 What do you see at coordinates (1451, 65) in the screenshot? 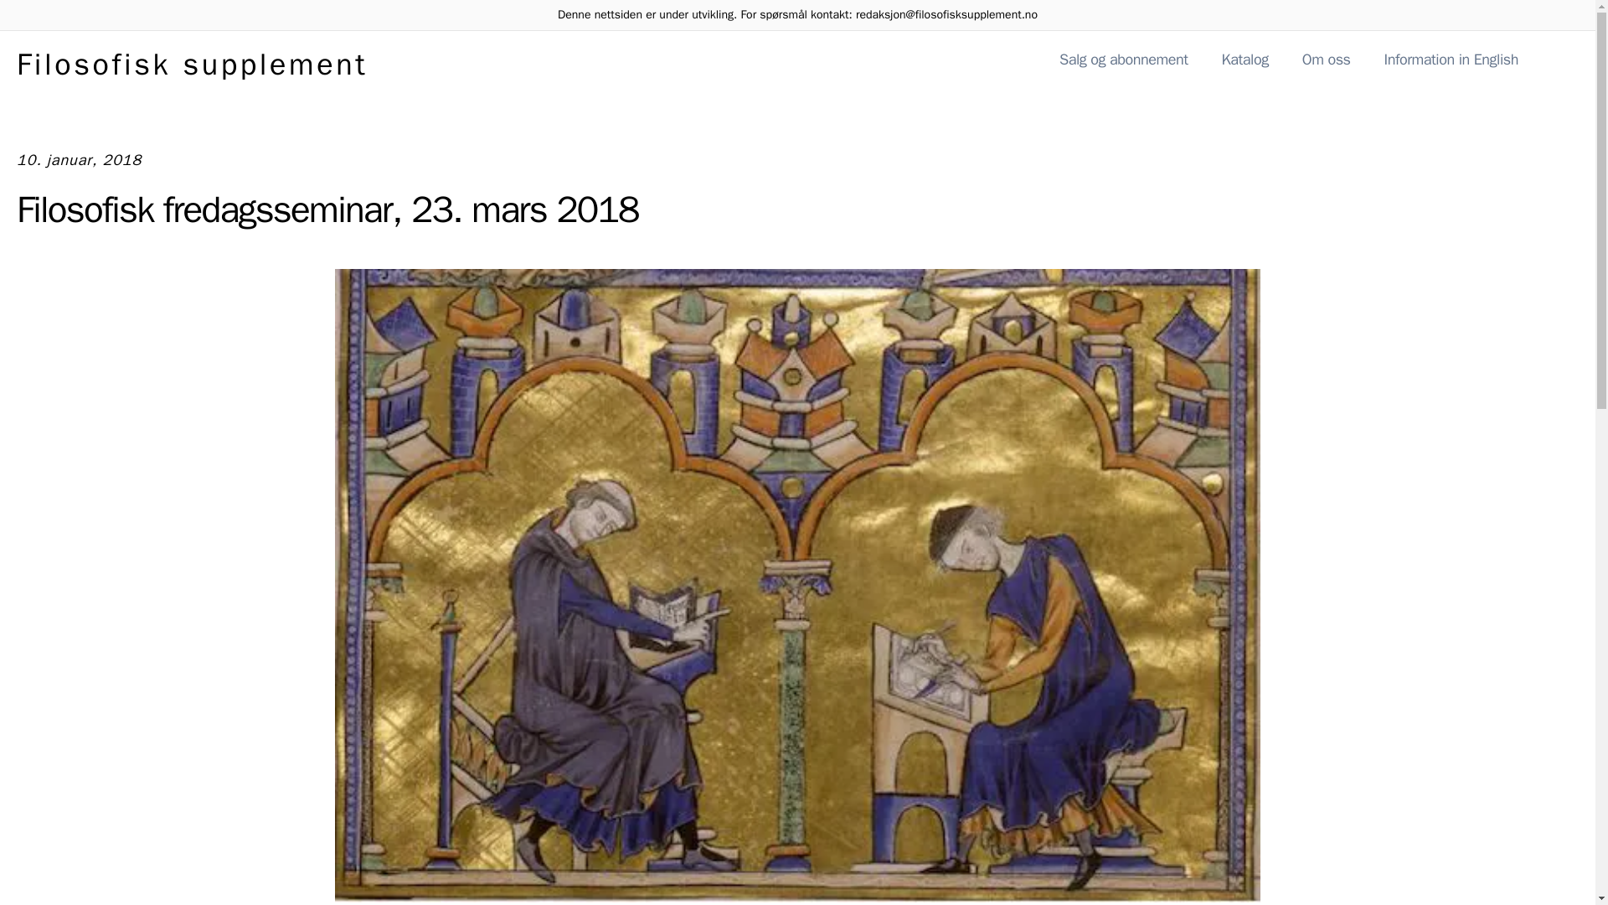
I see `Information in English` at bounding box center [1451, 65].